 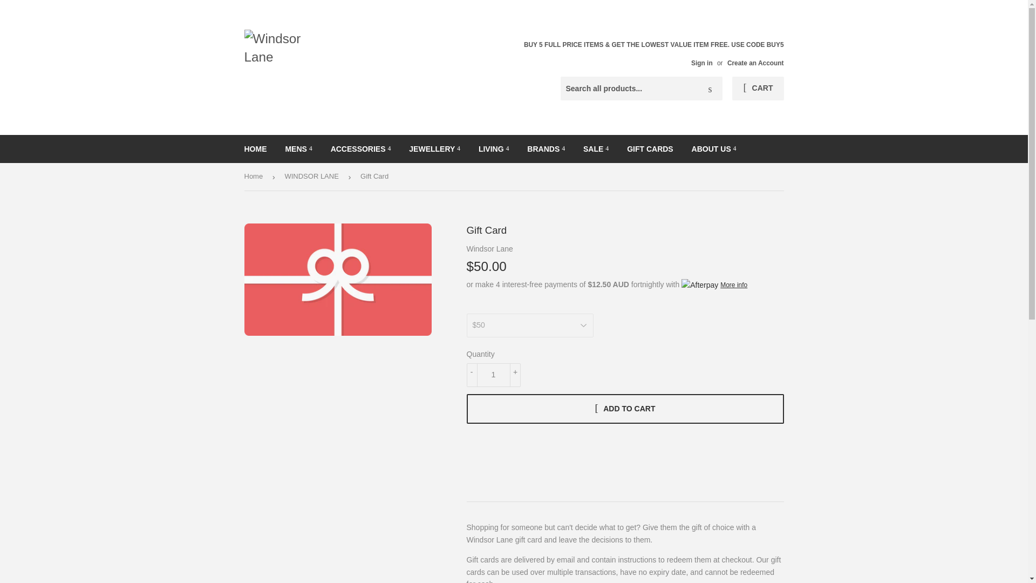 I want to click on 1, so click(x=493, y=375).